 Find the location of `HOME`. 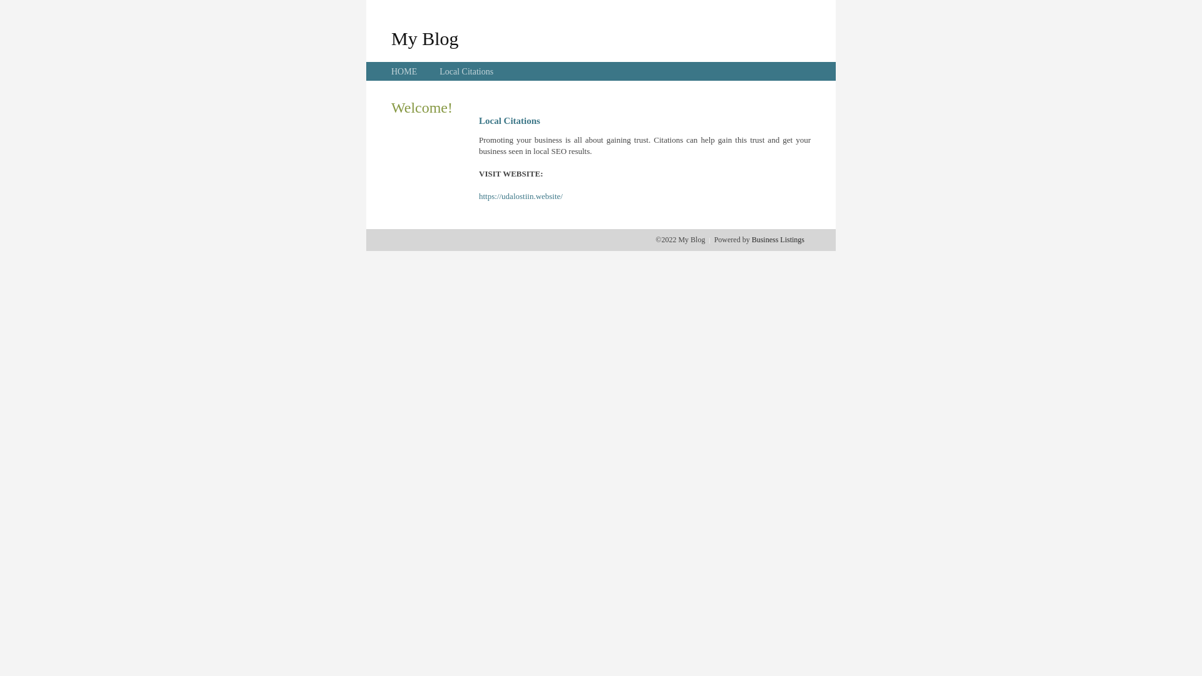

HOME is located at coordinates (404, 71).